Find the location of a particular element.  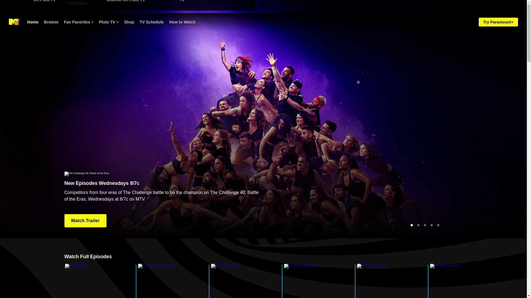

Chevron-icon is located at coordinates (92, 22).